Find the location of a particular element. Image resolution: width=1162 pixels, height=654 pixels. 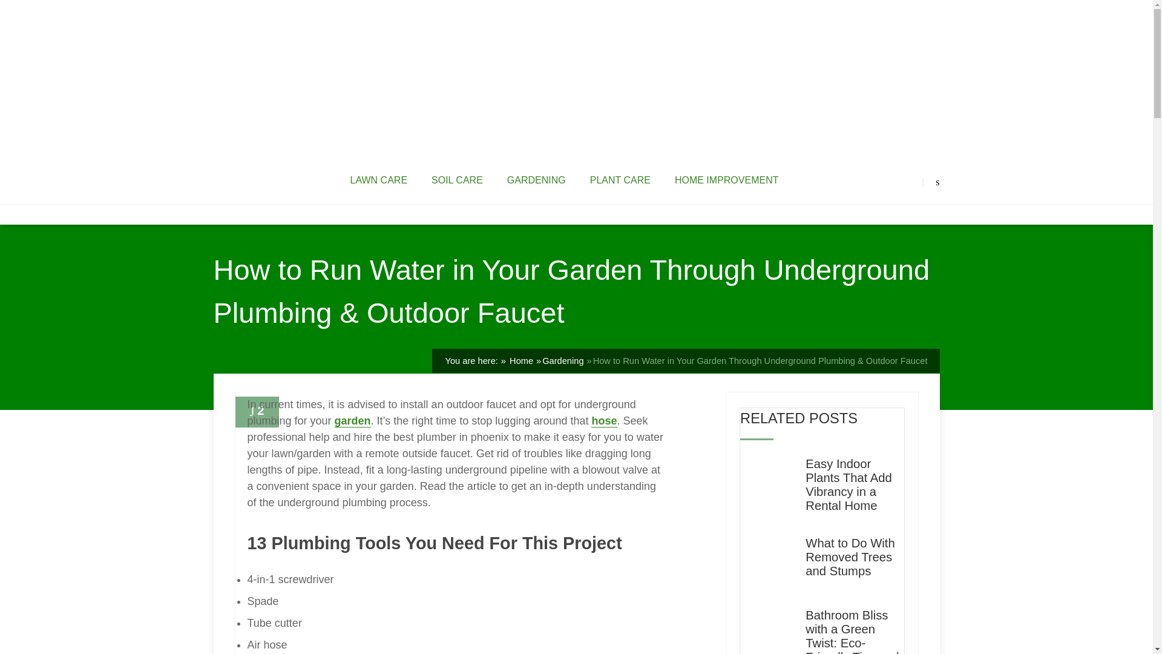

GARDENING is located at coordinates (536, 180).